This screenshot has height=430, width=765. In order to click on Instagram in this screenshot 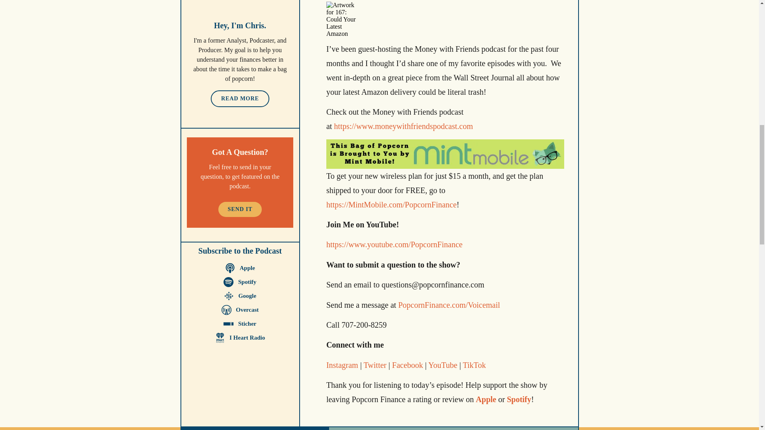, I will do `click(342, 365)`.